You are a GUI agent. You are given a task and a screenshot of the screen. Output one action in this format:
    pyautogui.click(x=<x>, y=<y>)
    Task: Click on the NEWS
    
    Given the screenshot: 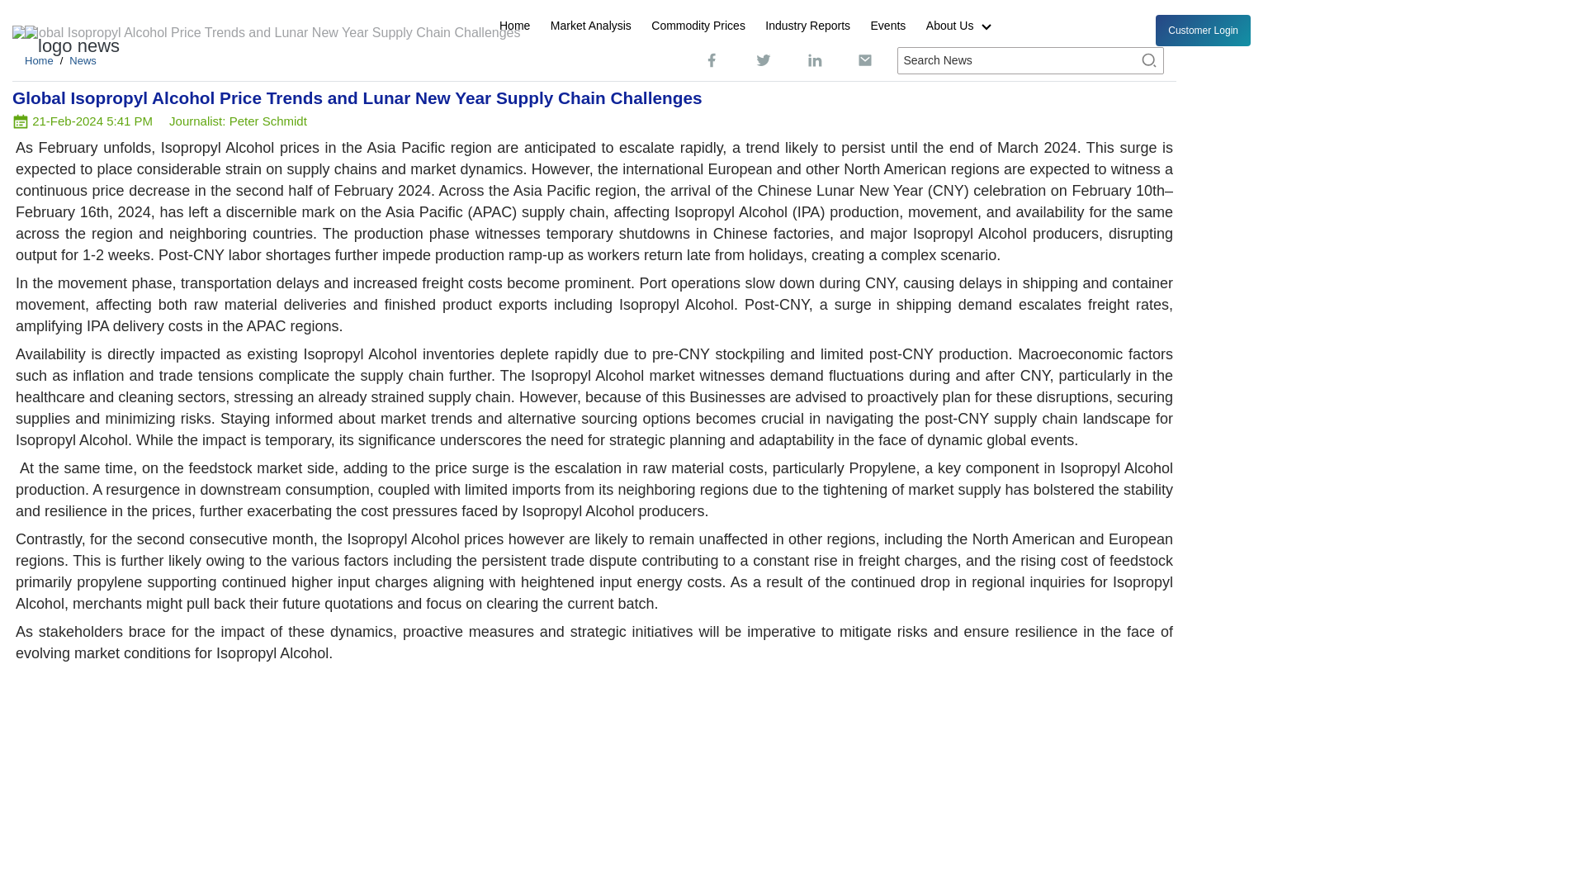 What is the action you would take?
    pyautogui.click(x=205, y=54)
    